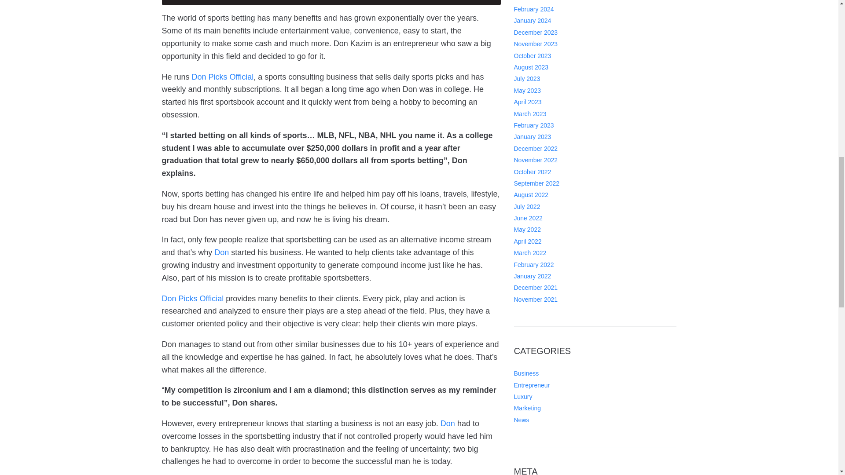  Describe the element at coordinates (222, 252) in the screenshot. I see `Don` at that location.